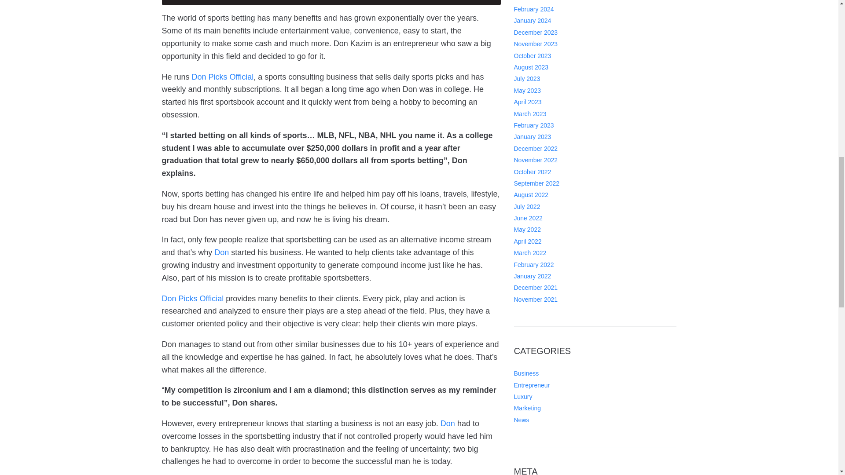  Describe the element at coordinates (222, 252) in the screenshot. I see `Don` at that location.